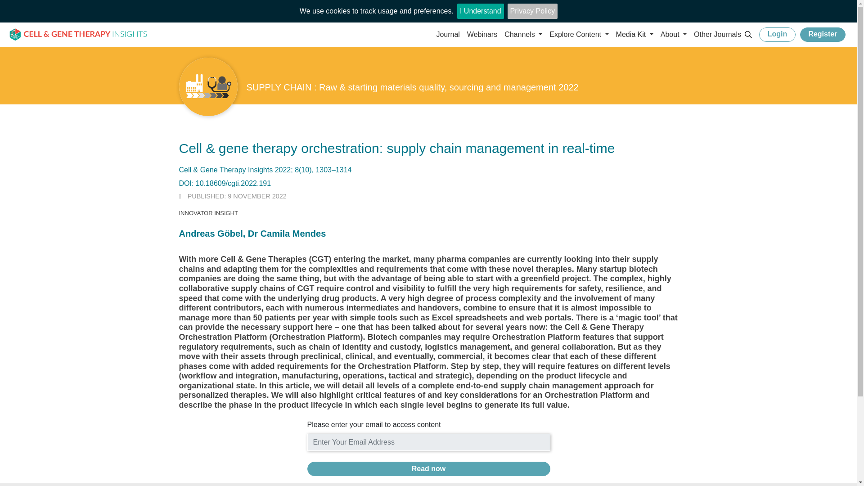 The width and height of the screenshot is (864, 486). What do you see at coordinates (78, 35) in the screenshot?
I see `BioInsights` at bounding box center [78, 35].